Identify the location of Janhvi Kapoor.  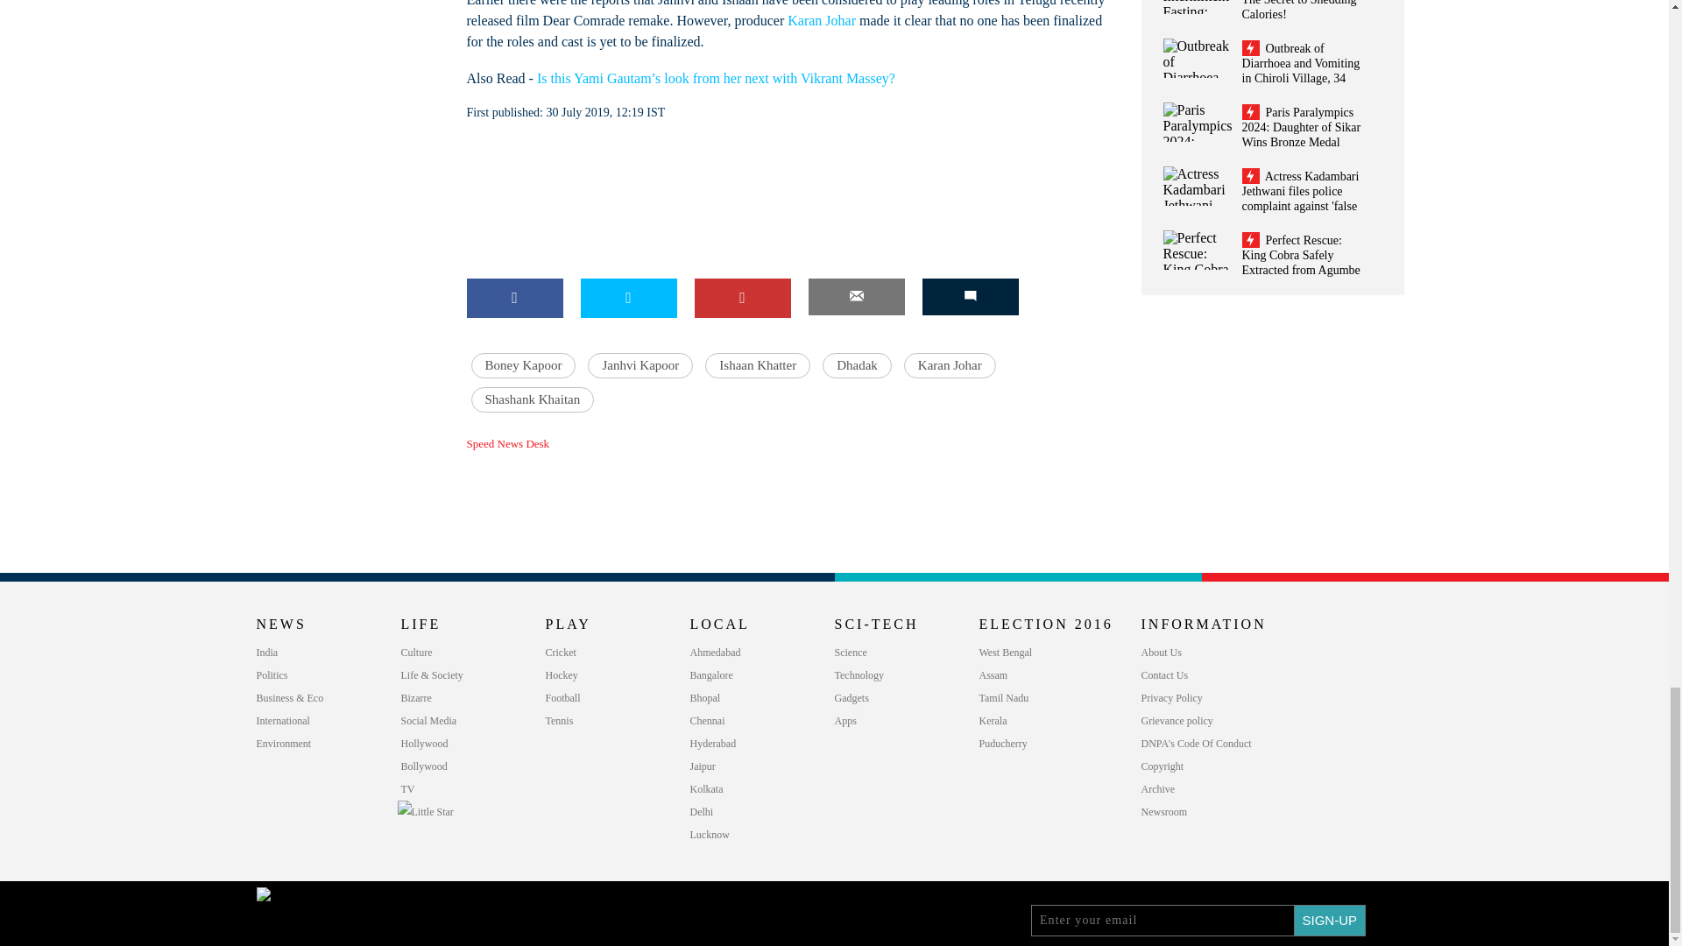
(640, 365).